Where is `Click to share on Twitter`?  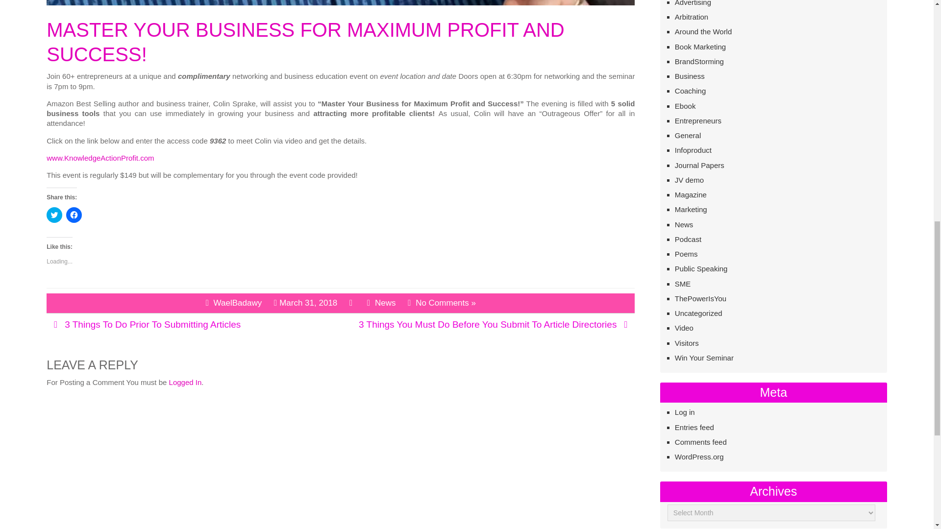
Click to share on Twitter is located at coordinates (54, 215).